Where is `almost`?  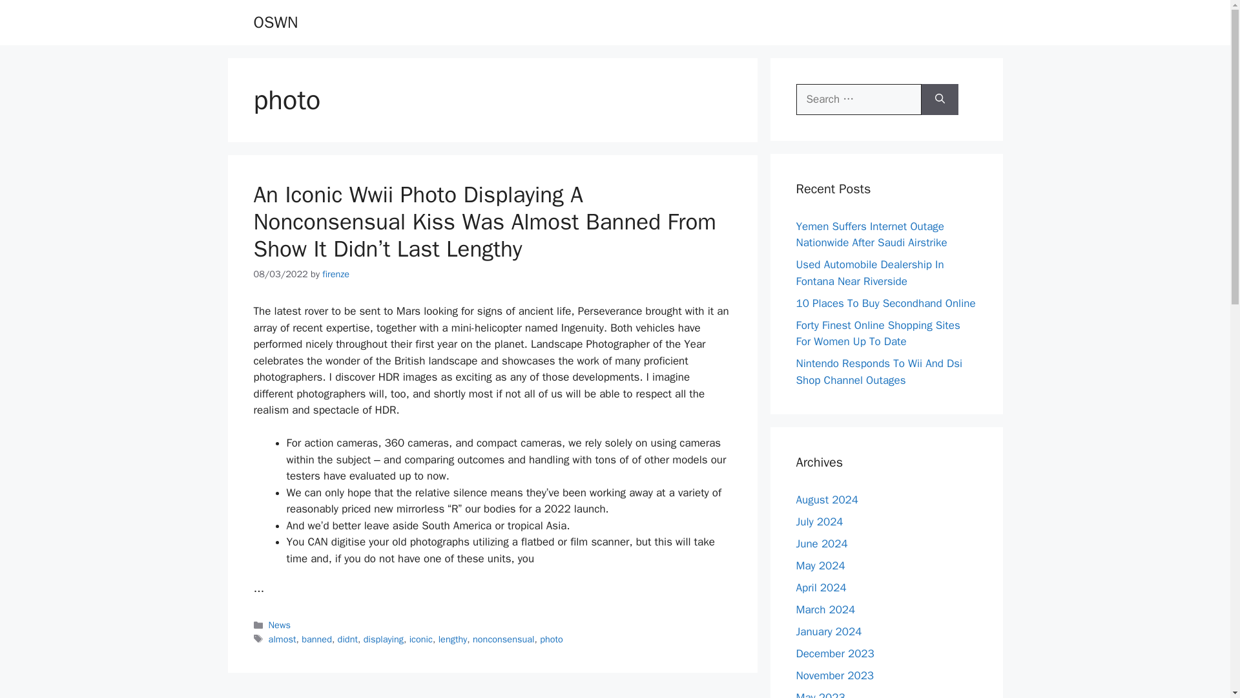 almost is located at coordinates (282, 639).